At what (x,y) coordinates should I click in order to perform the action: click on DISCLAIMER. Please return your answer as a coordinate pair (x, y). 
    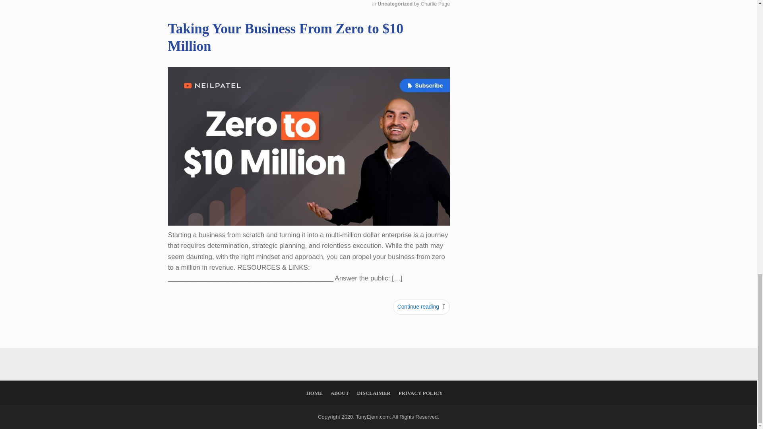
    Looking at the image, I should click on (374, 392).